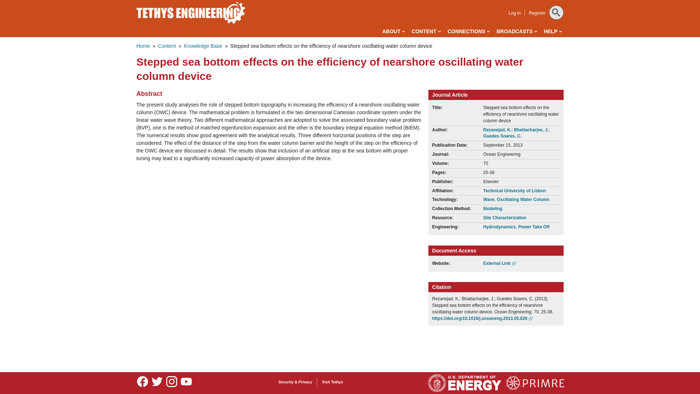 Image resolution: width=700 pixels, height=394 pixels. I want to click on Wave, so click(489, 200).